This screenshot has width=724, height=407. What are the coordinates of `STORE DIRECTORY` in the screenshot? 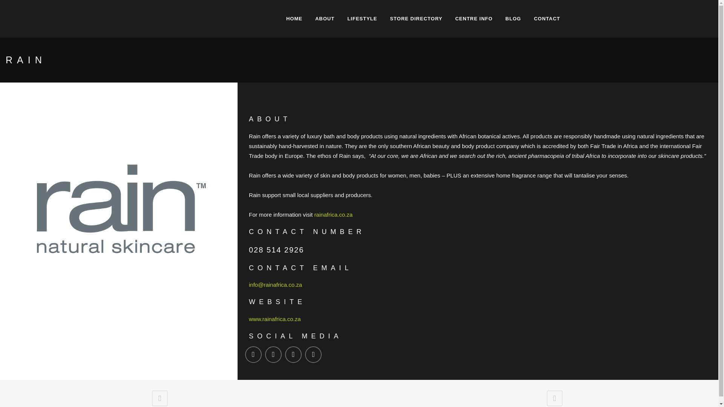 It's located at (416, 19).